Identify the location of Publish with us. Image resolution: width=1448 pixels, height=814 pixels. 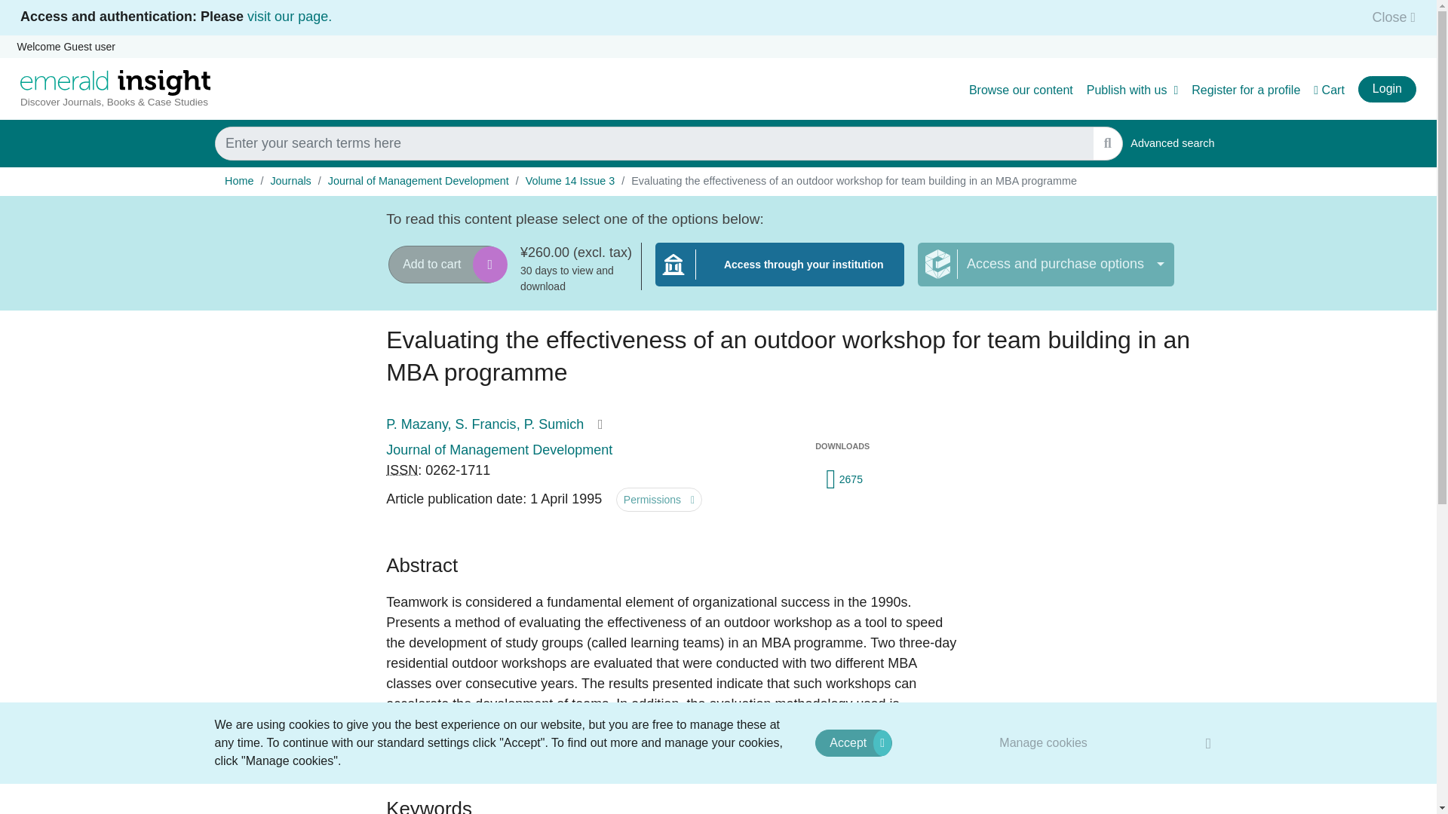
(1133, 90).